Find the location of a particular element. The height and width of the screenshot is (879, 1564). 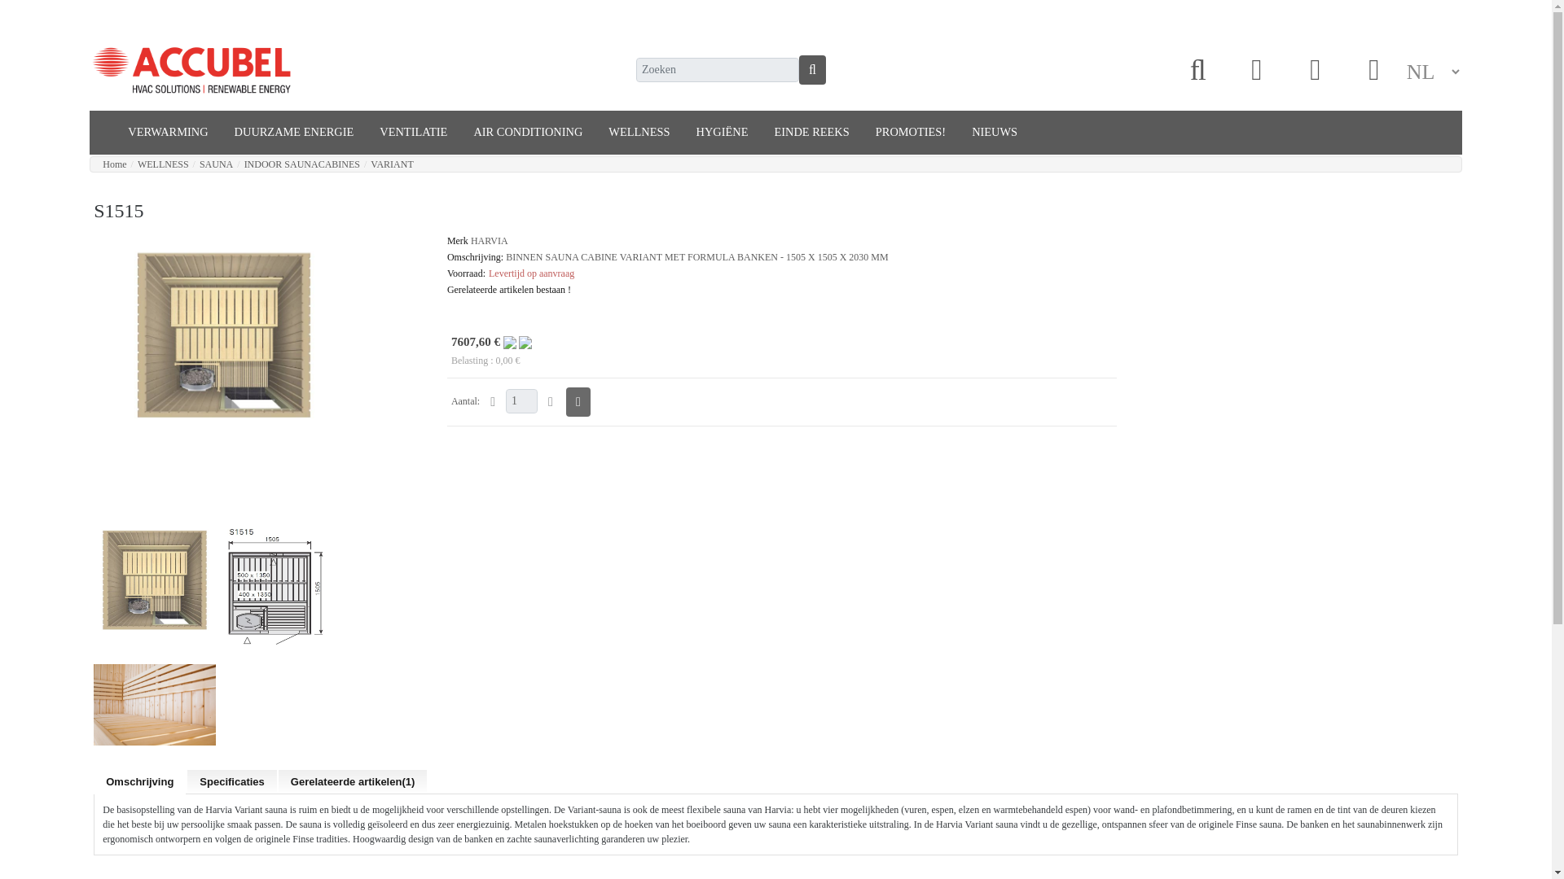

Mijn winkelwagen is located at coordinates (1315, 70).